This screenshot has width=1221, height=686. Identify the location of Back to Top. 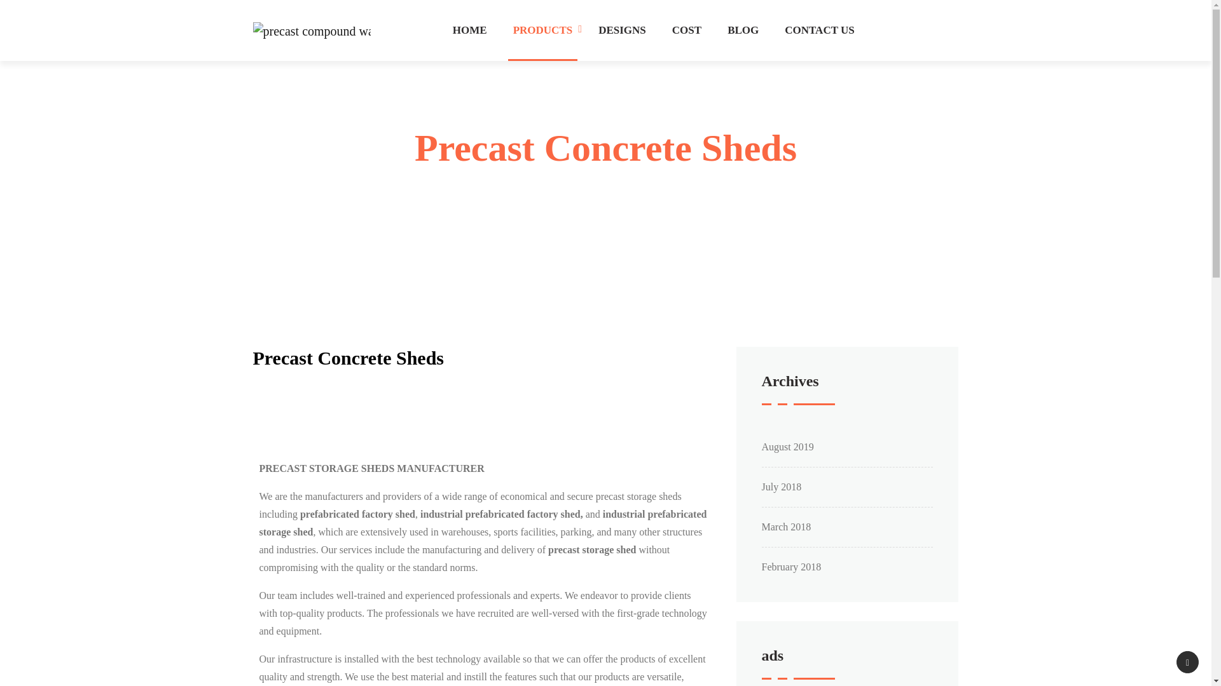
(1188, 662).